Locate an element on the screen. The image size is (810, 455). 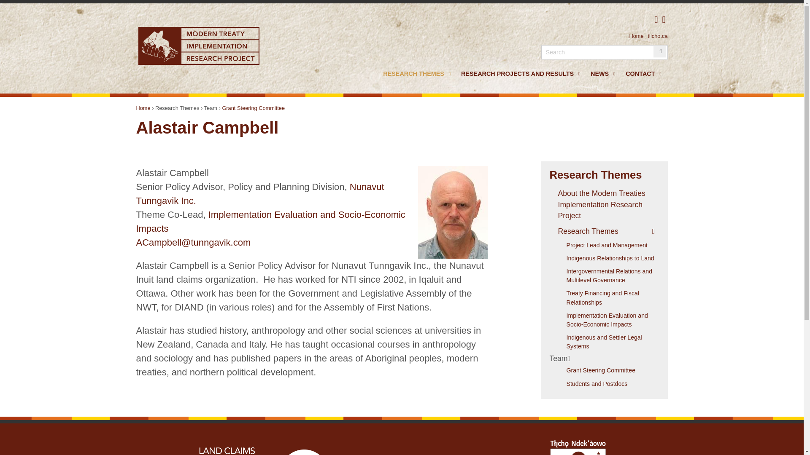
Research Themes is located at coordinates (604, 231).